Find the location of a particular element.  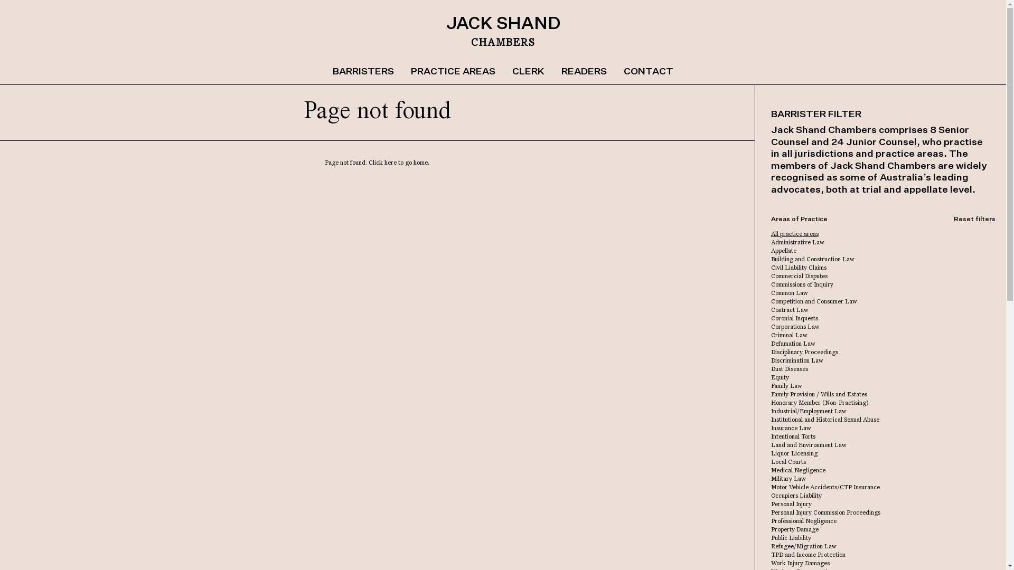

CONTACT is located at coordinates (649, 72).